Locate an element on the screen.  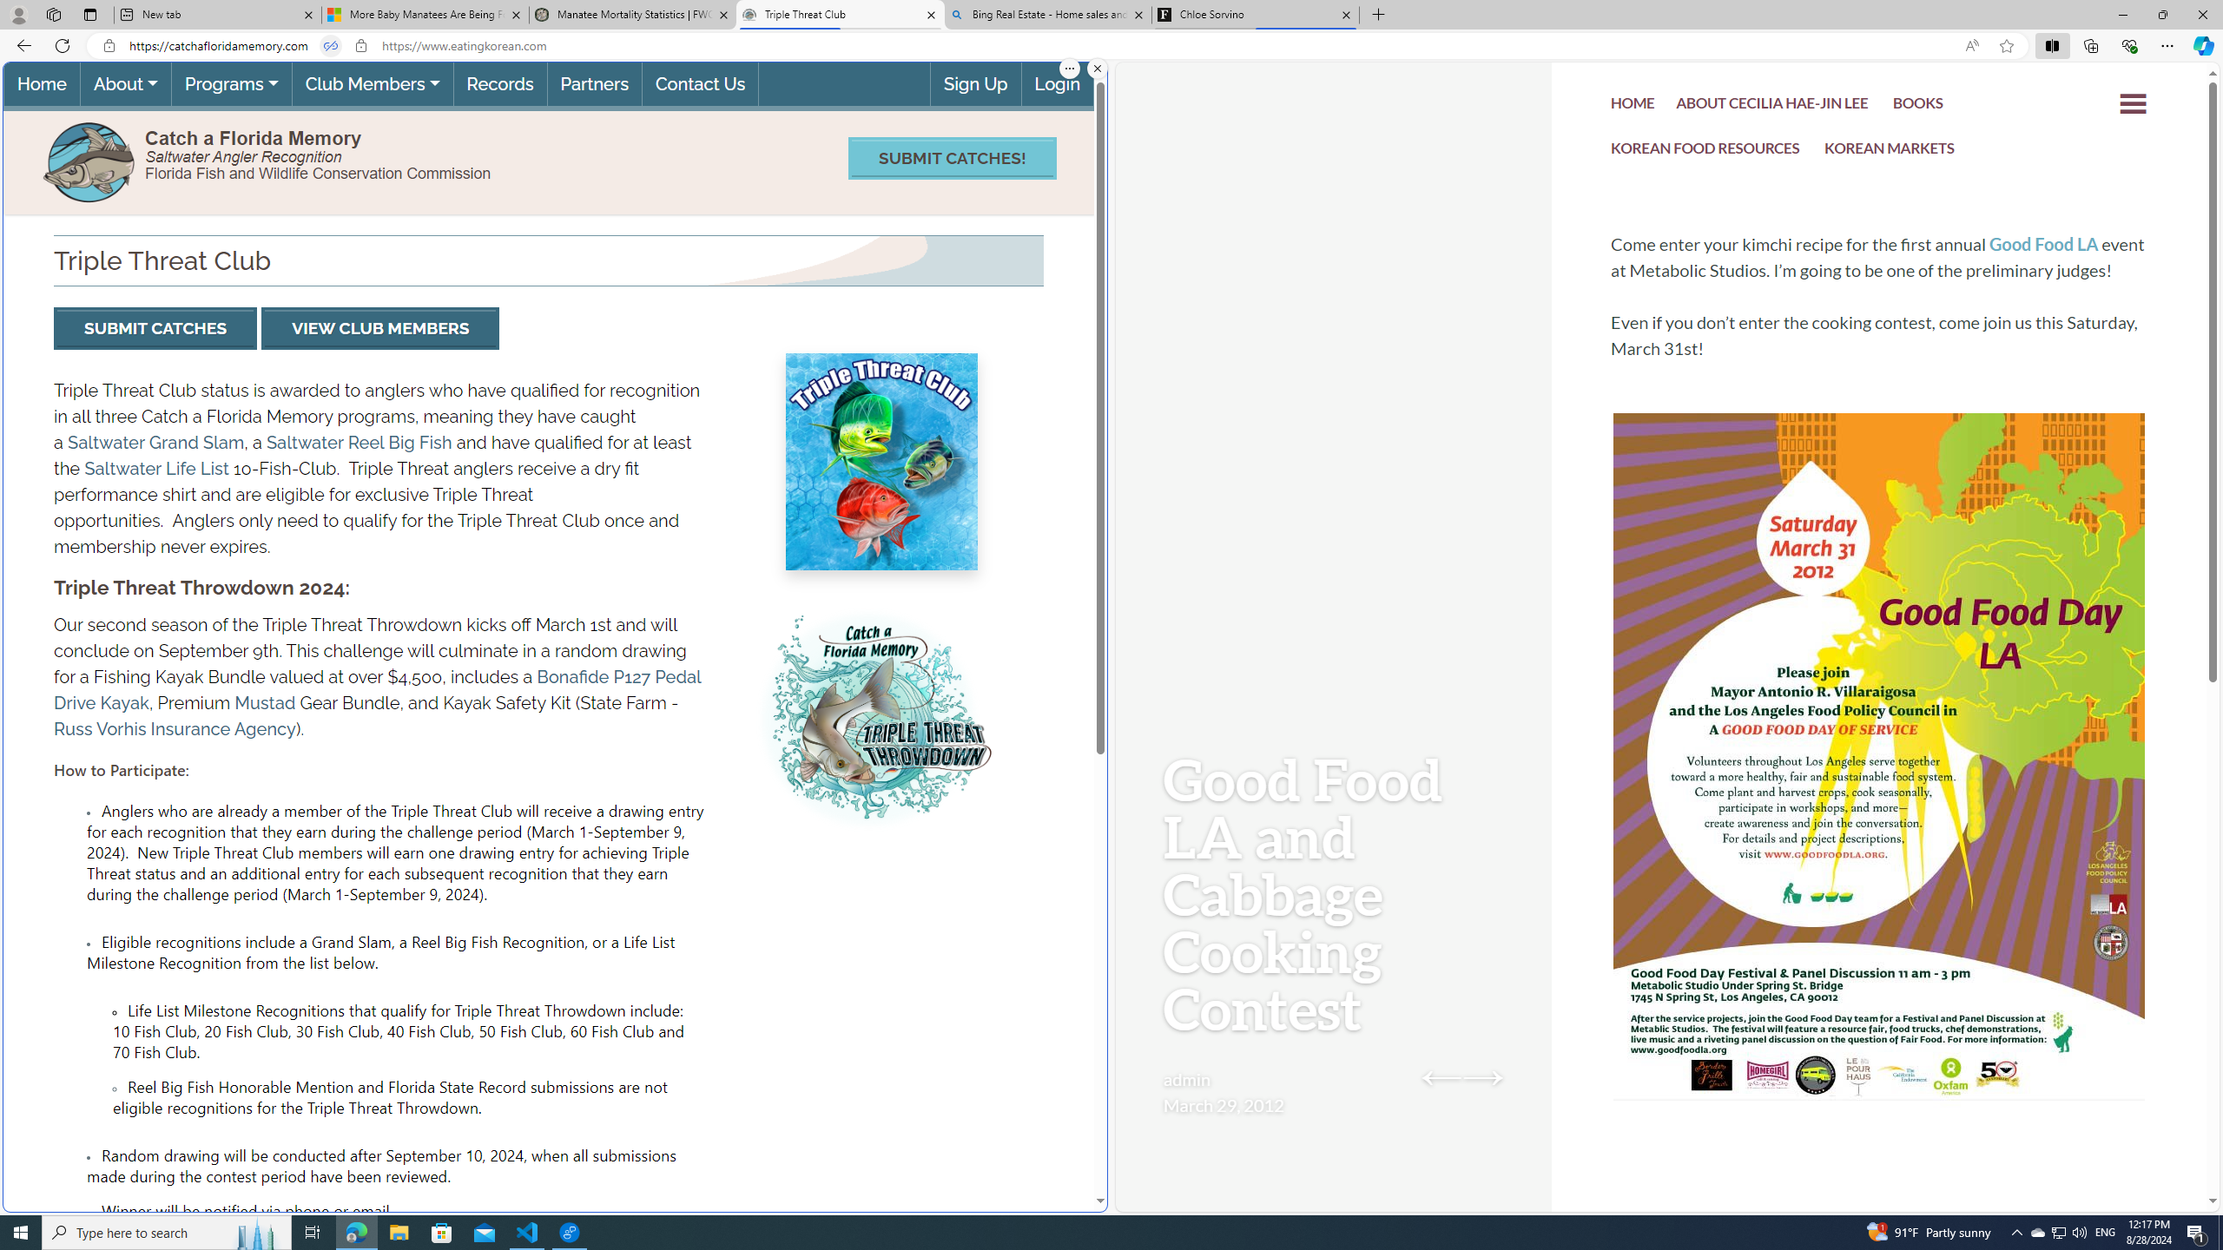
BOOKS is located at coordinates (1918, 108).